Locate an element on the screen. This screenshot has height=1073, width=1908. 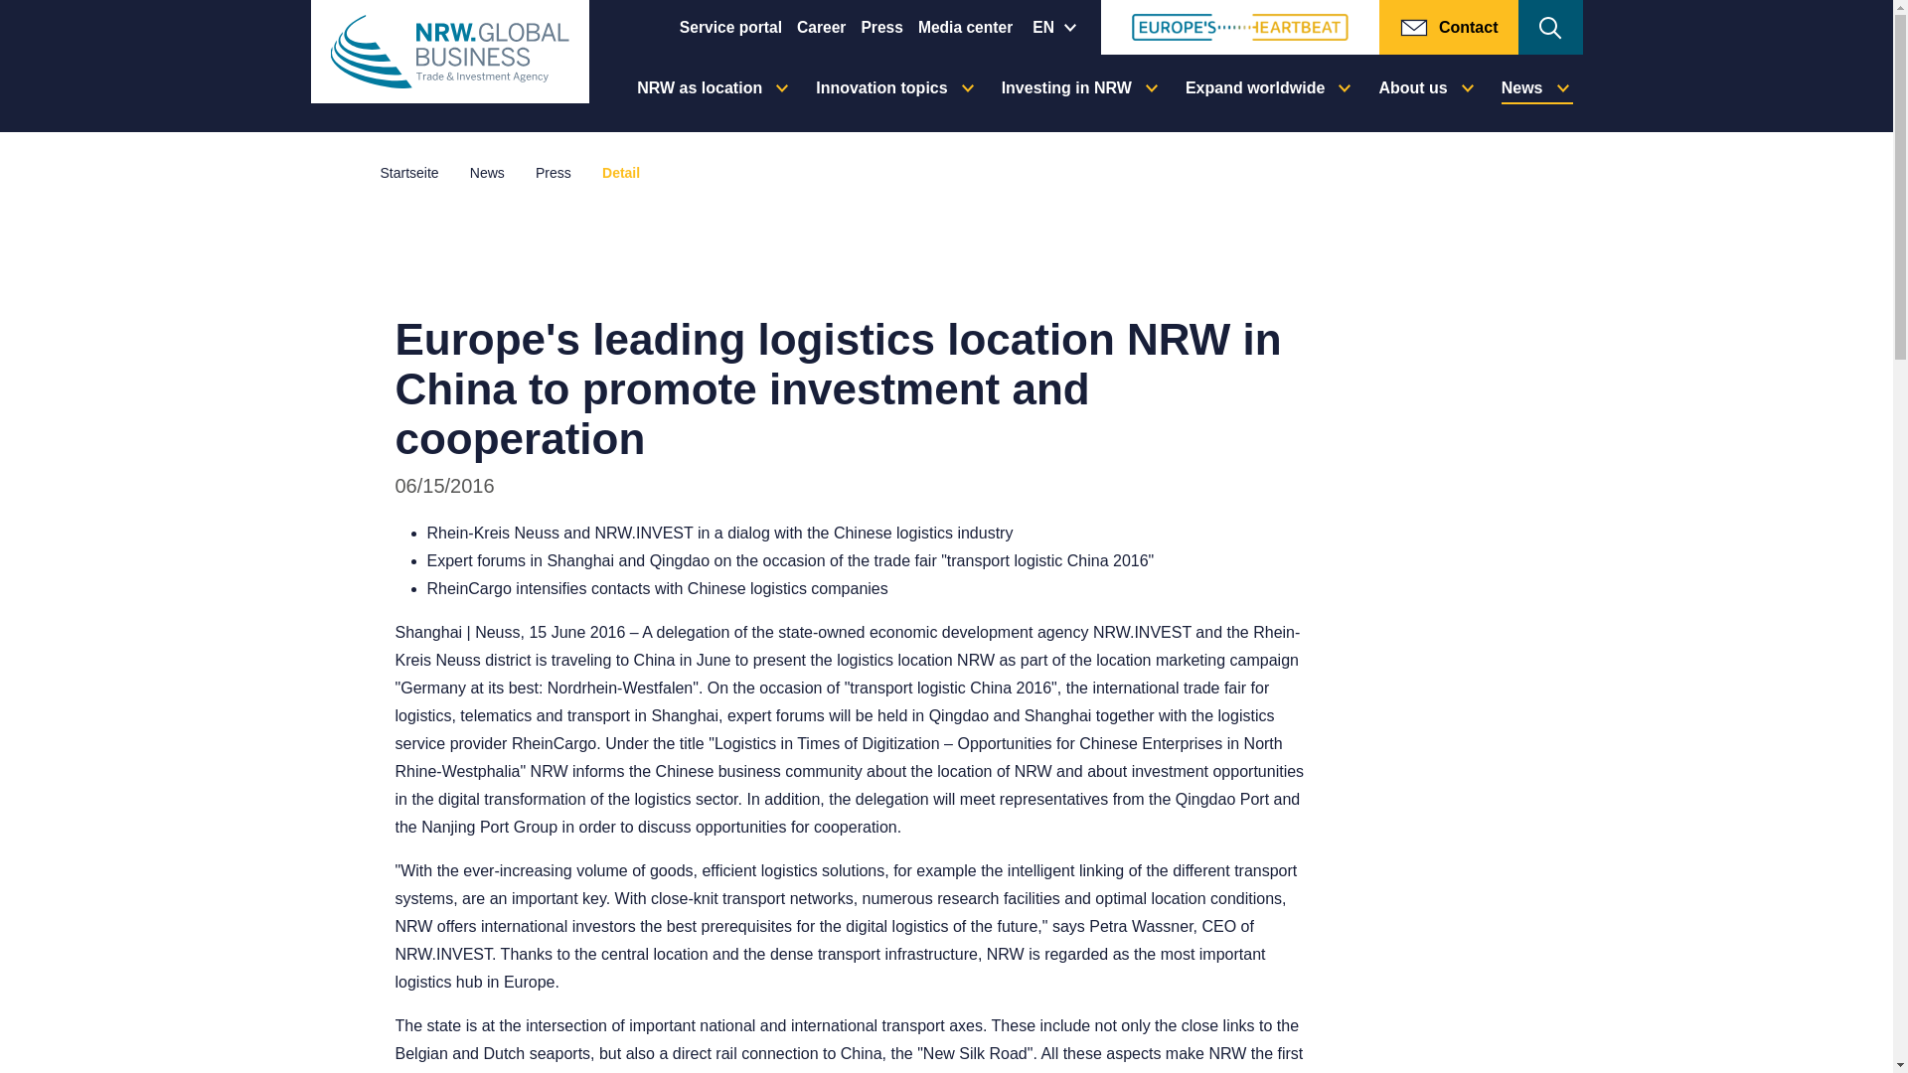
Media center is located at coordinates (965, 27).